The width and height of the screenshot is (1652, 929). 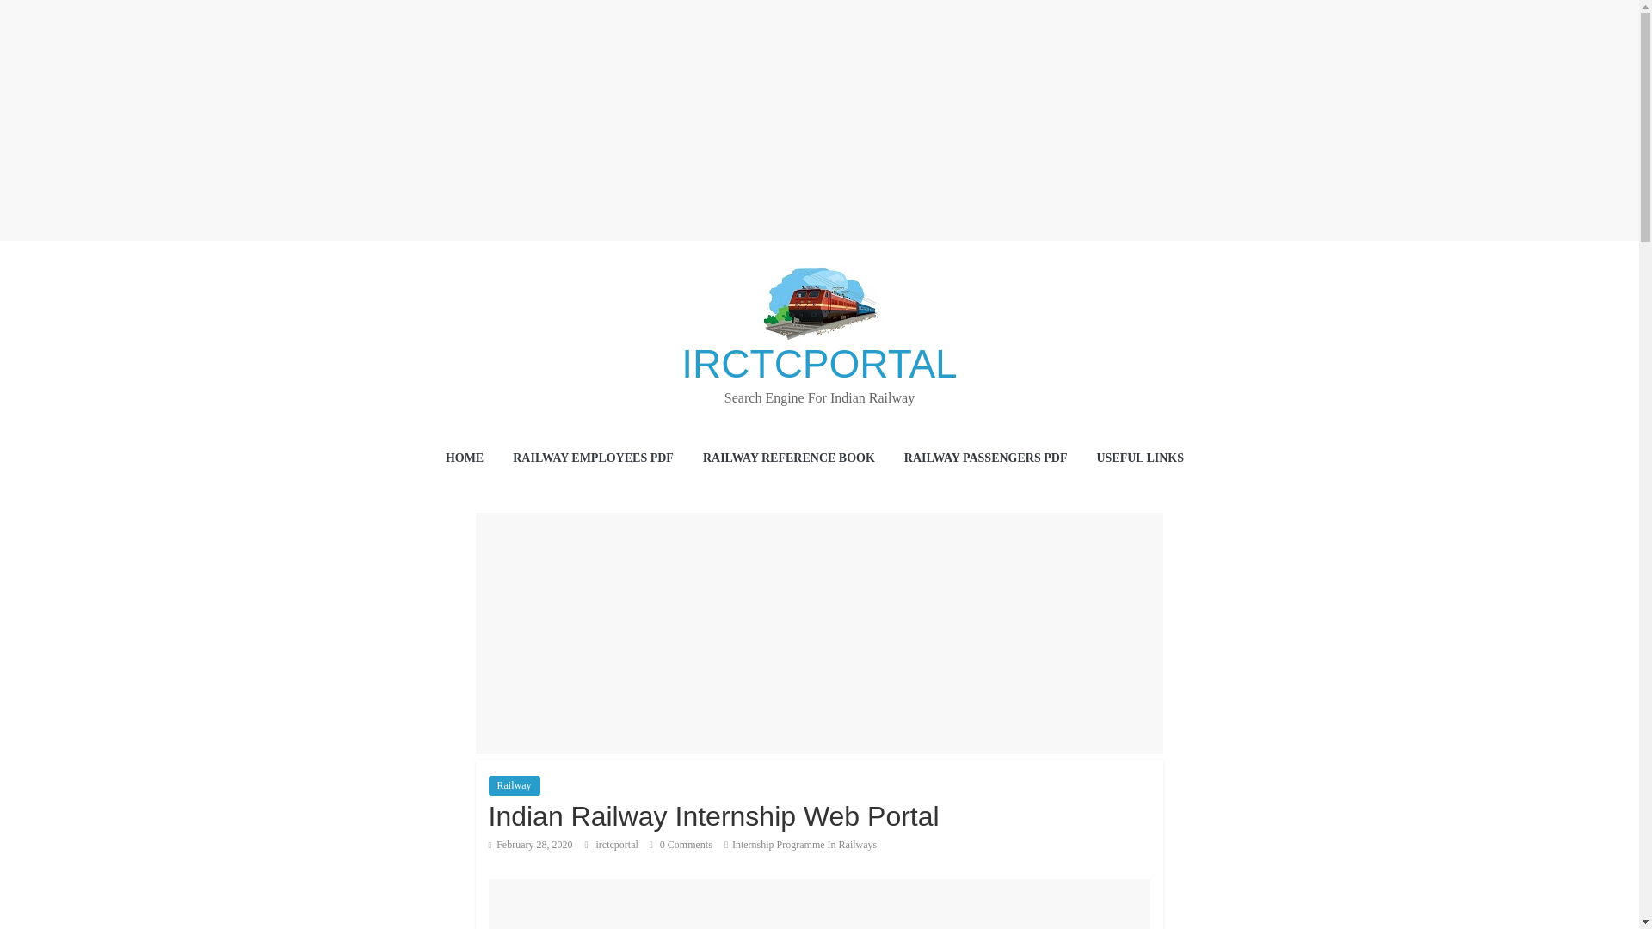 I want to click on 4:00 am, so click(x=531, y=845).